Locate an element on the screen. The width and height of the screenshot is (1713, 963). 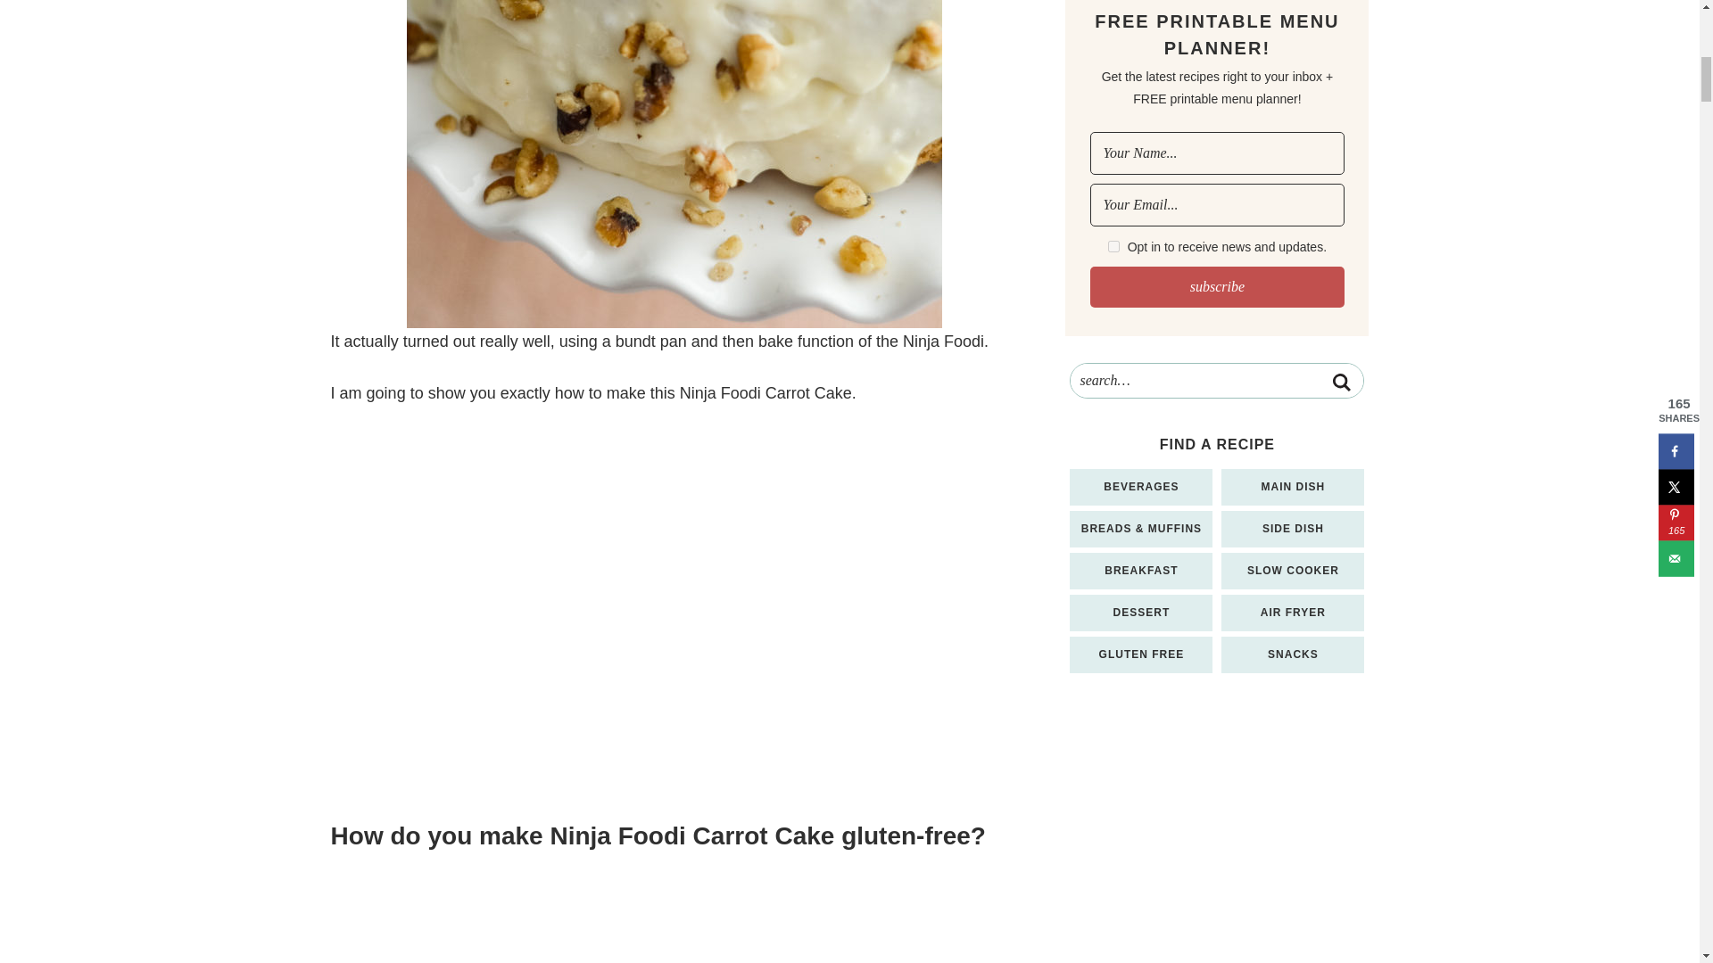
on is located at coordinates (1113, 246).